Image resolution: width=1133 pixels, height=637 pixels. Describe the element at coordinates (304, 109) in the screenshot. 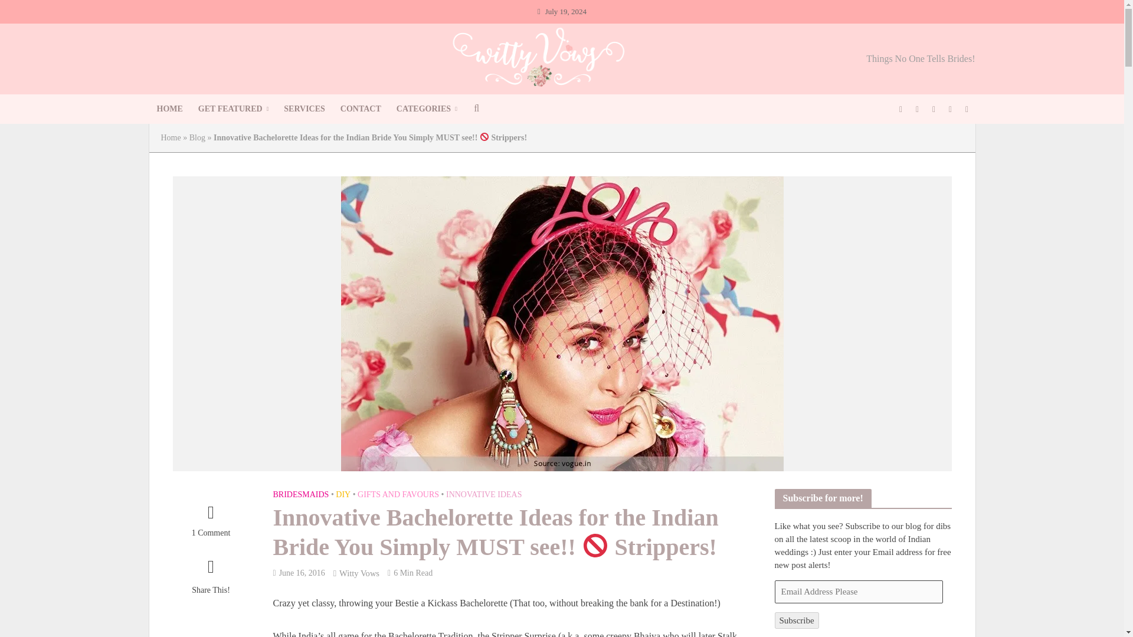

I see `SERVICES` at that location.